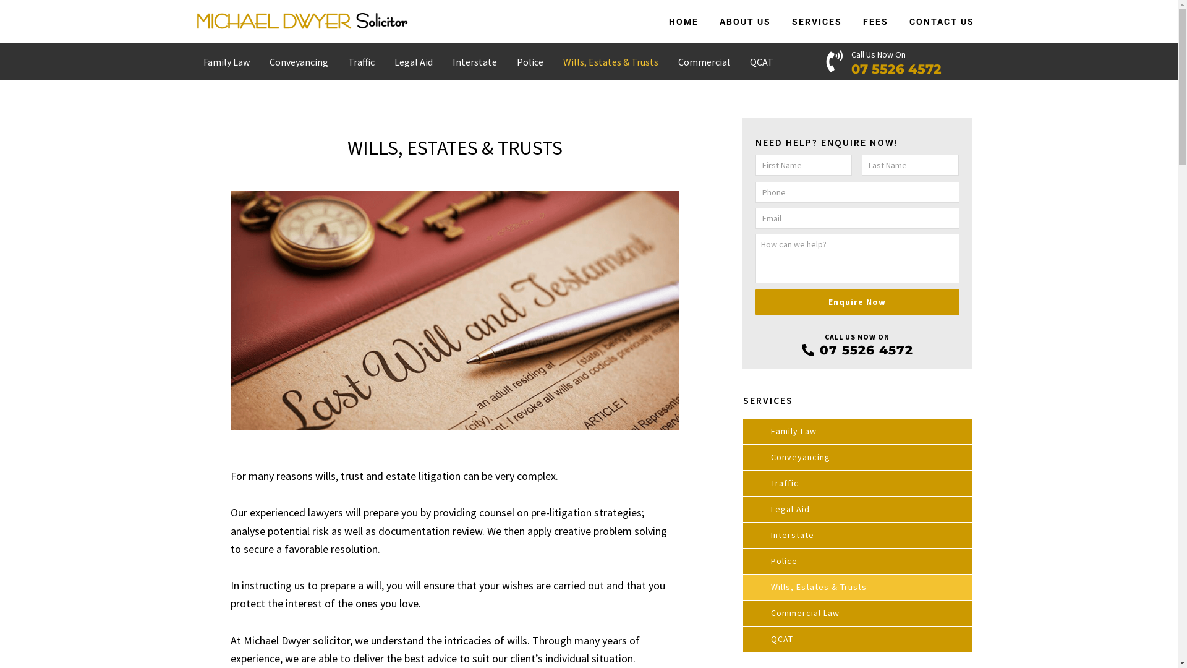 The width and height of the screenshot is (1187, 668). What do you see at coordinates (857, 458) in the screenshot?
I see `Conveyancing` at bounding box center [857, 458].